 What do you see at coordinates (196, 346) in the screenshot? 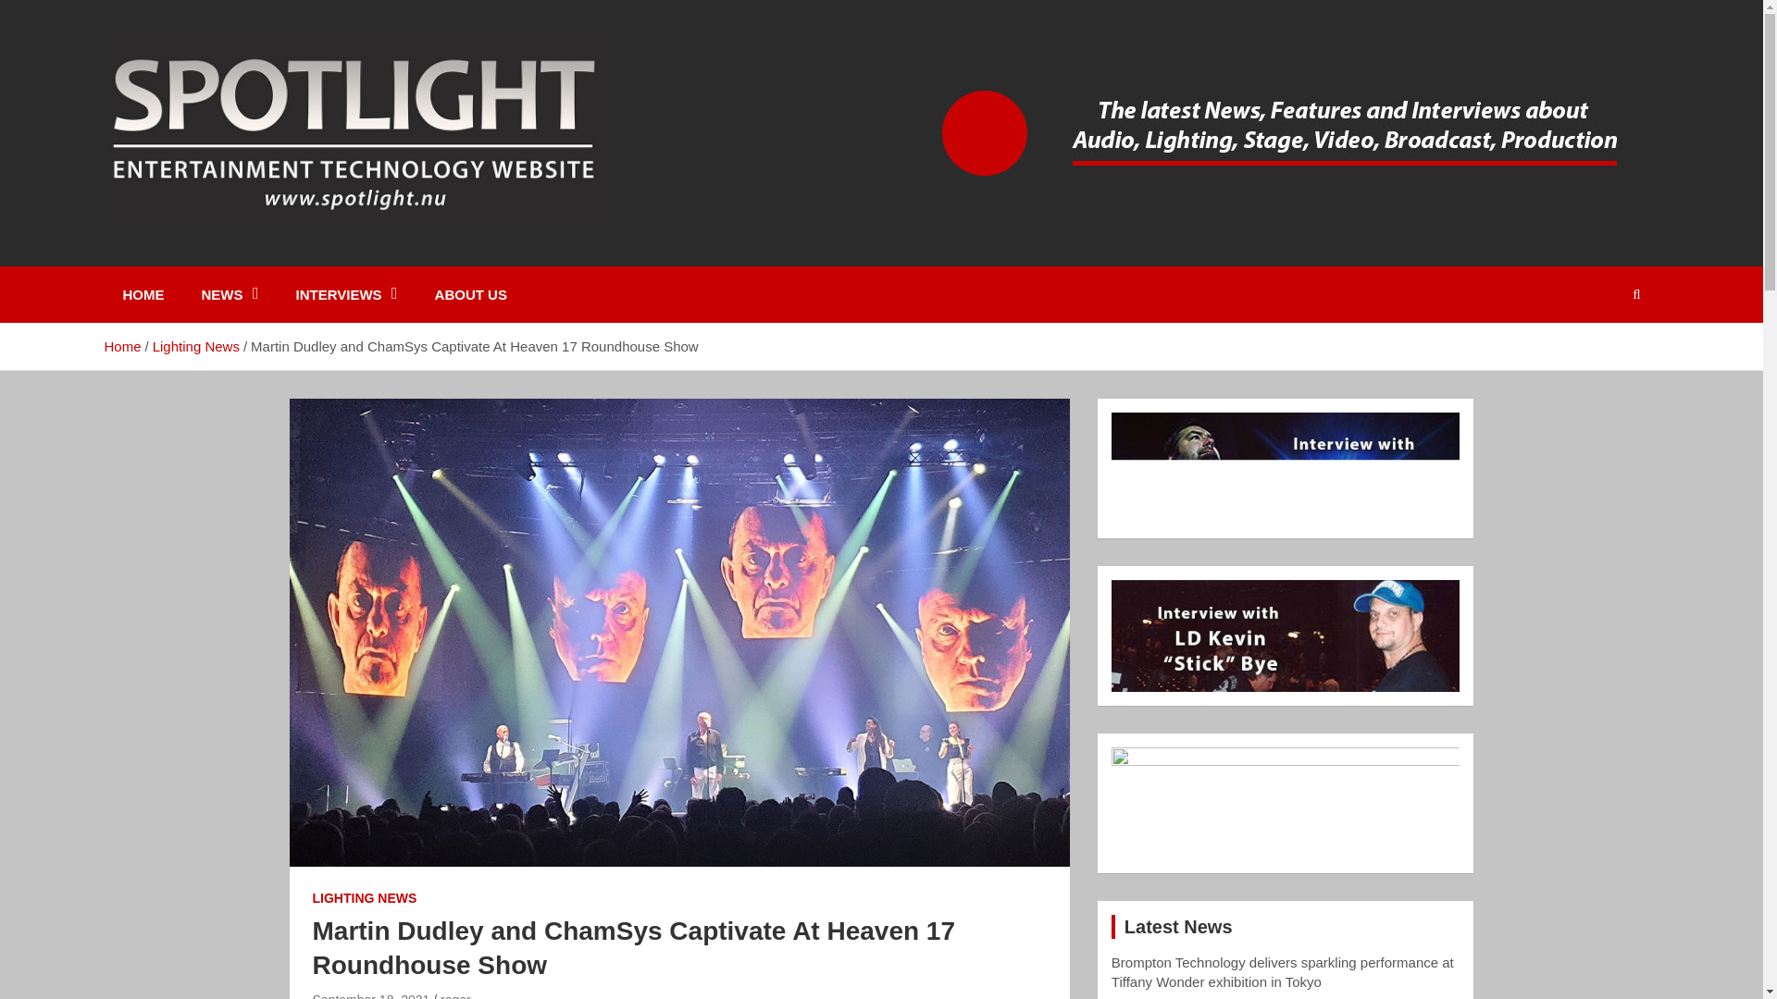
I see `Lighting News` at bounding box center [196, 346].